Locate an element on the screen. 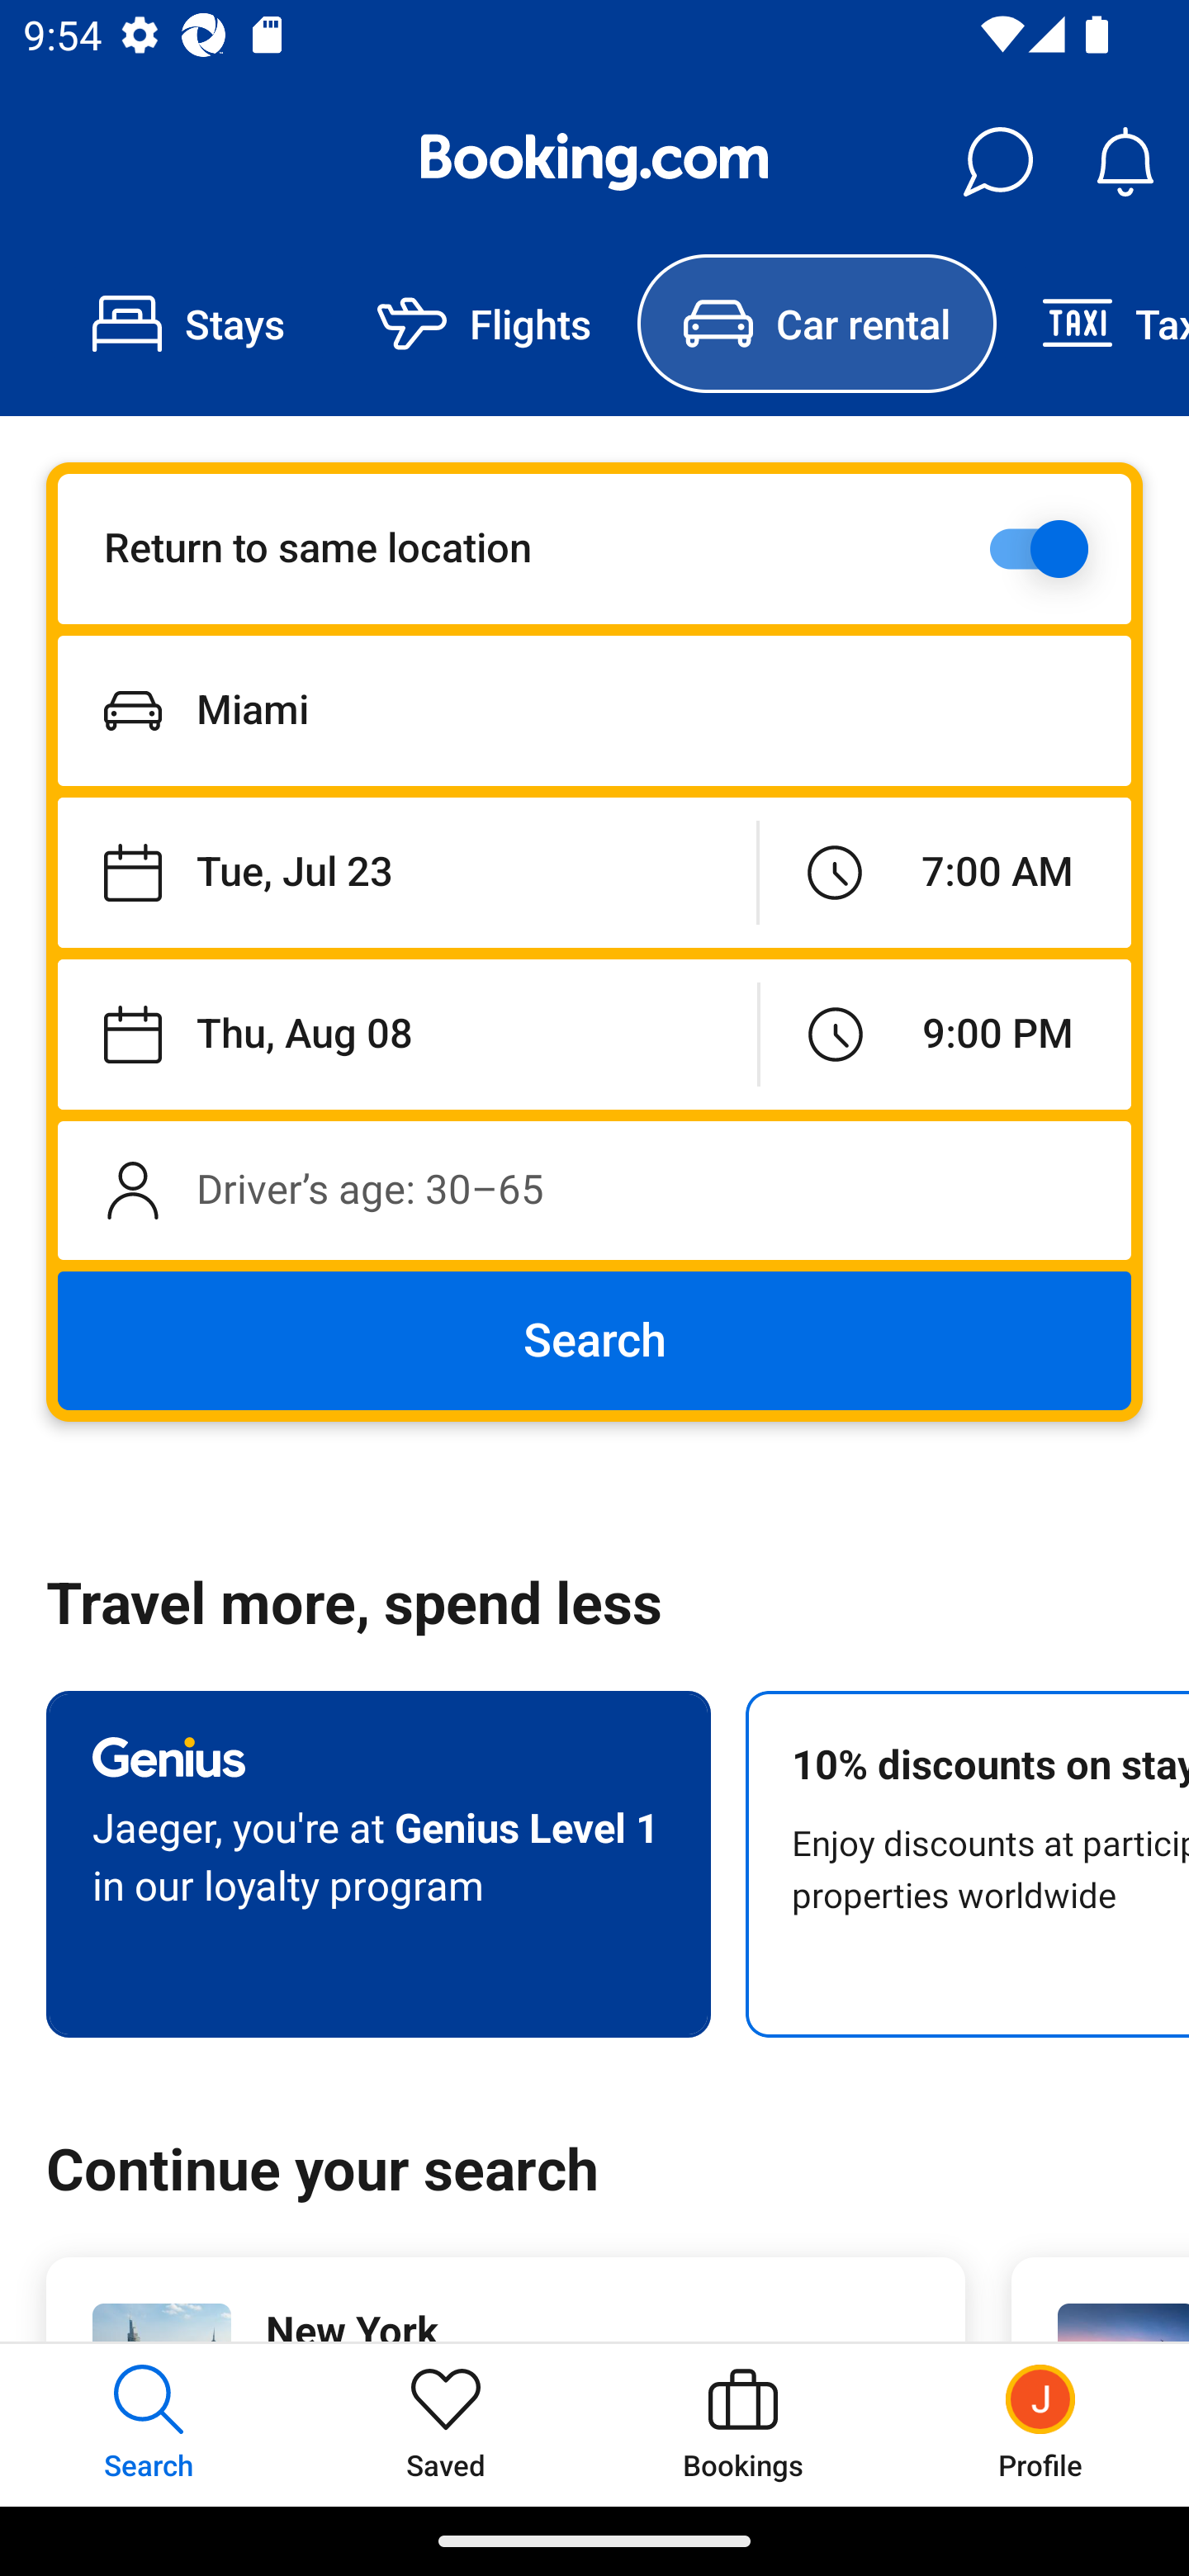 The width and height of the screenshot is (1189, 2576). Taxi is located at coordinates (1092, 324).